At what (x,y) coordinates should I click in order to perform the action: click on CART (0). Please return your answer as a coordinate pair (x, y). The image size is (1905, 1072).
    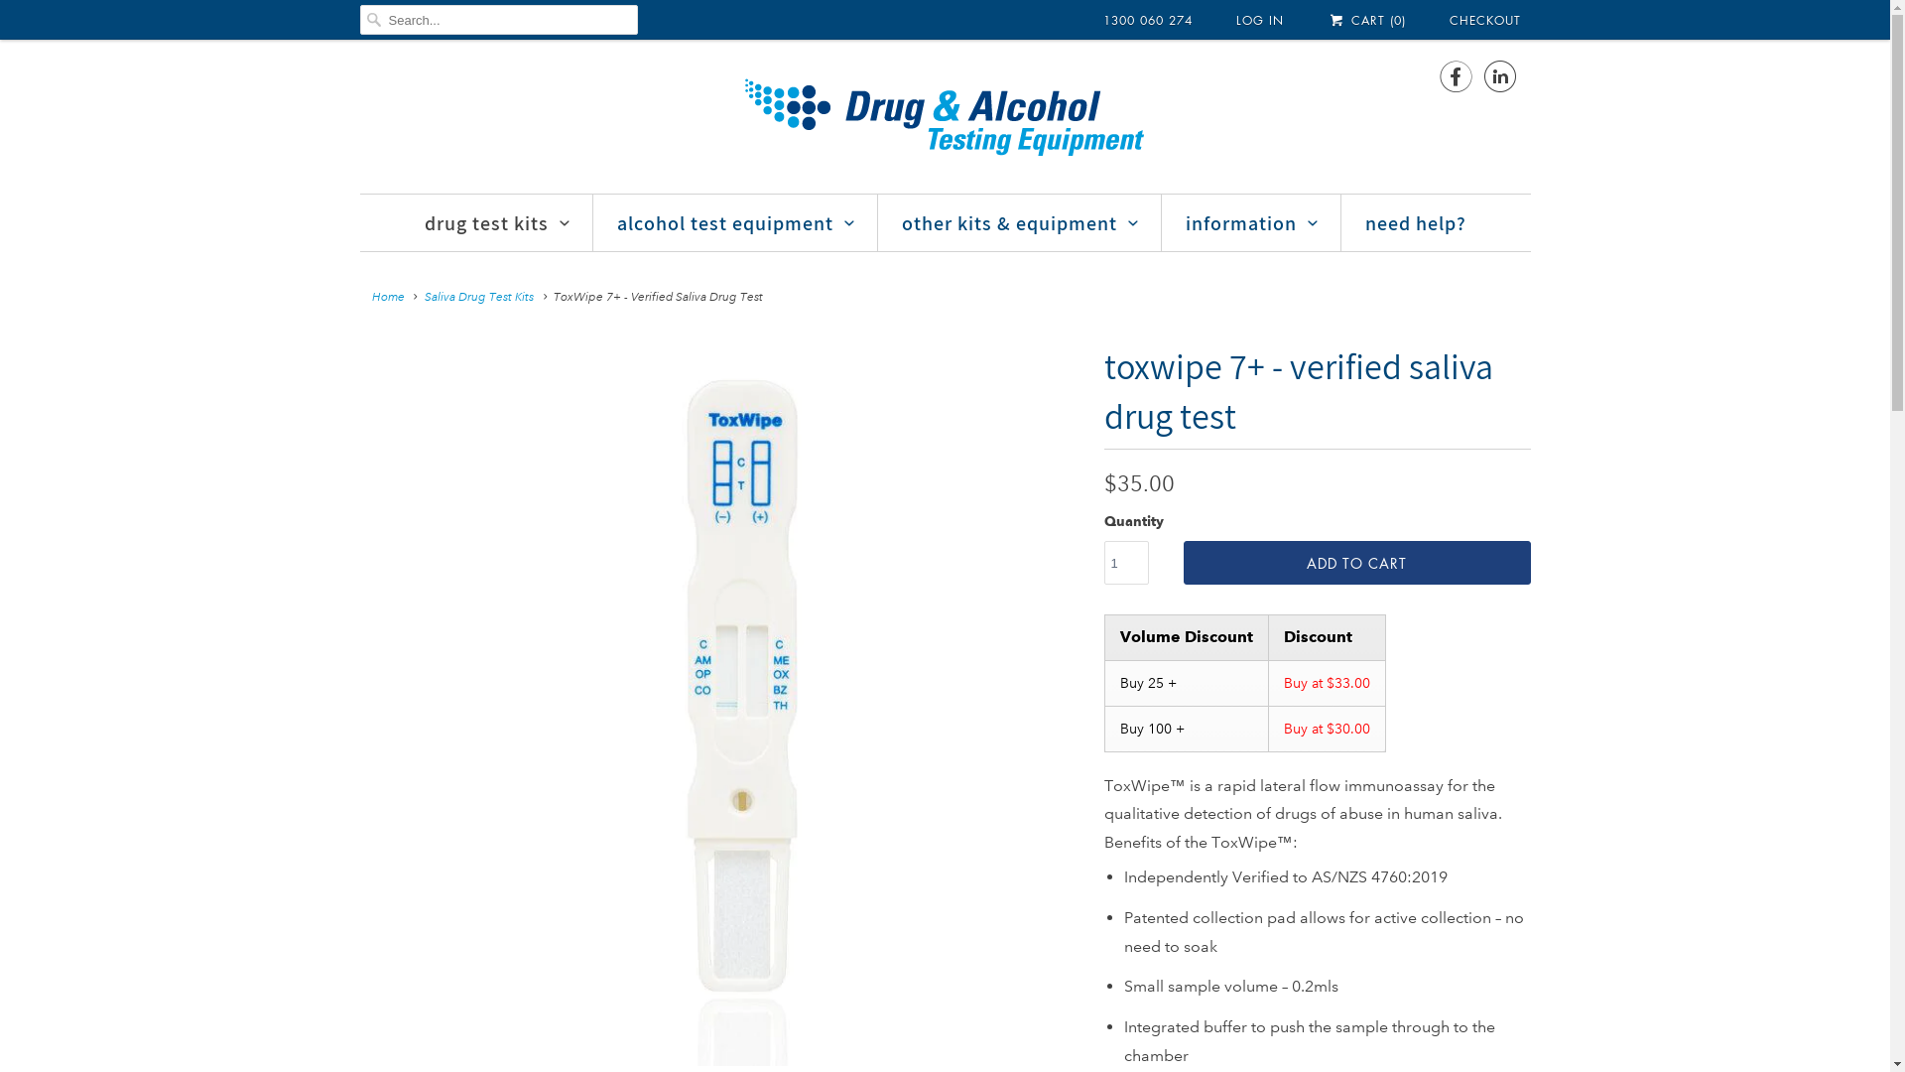
    Looking at the image, I should click on (1366, 20).